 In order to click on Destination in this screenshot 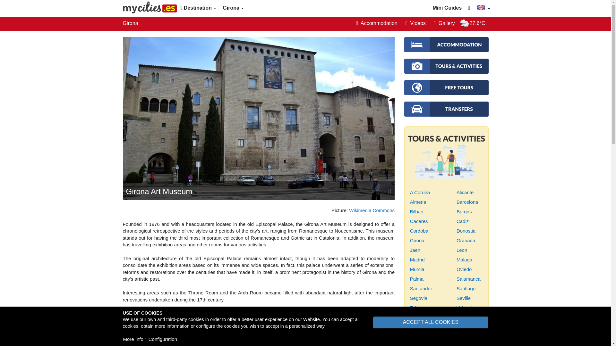, I will do `click(198, 8)`.